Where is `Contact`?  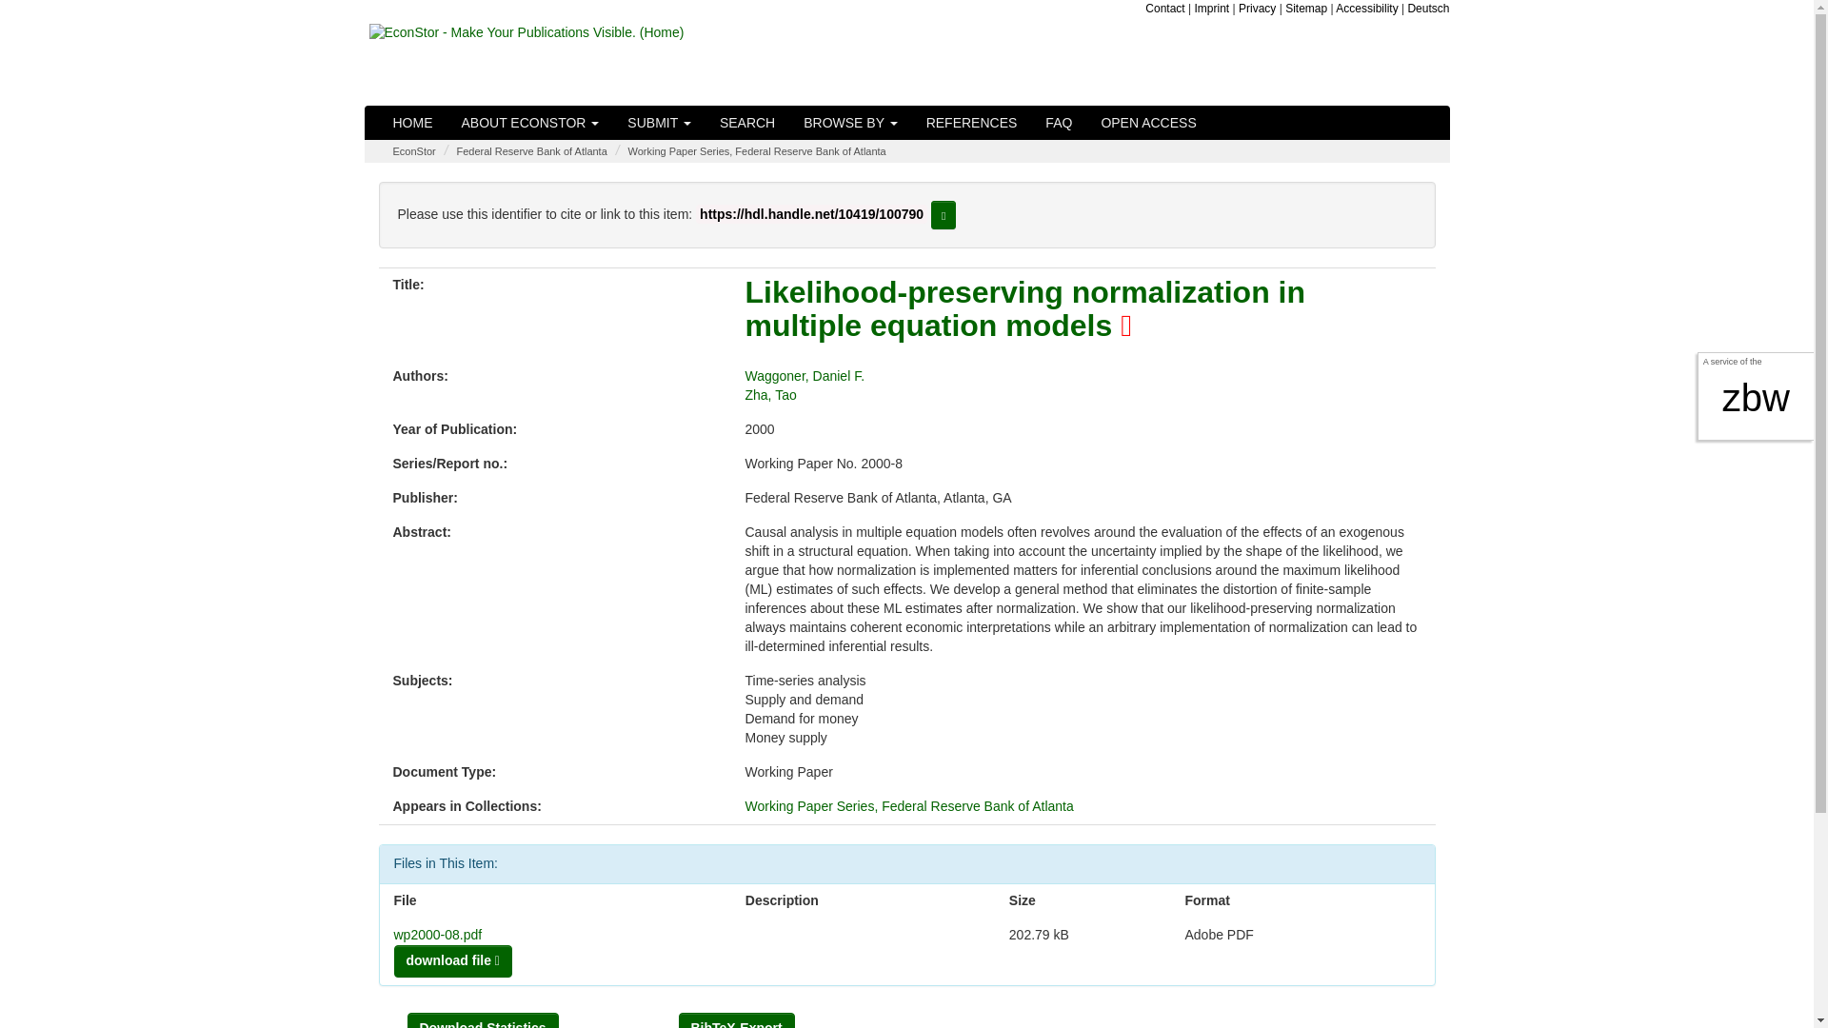
Contact is located at coordinates (1165, 9).